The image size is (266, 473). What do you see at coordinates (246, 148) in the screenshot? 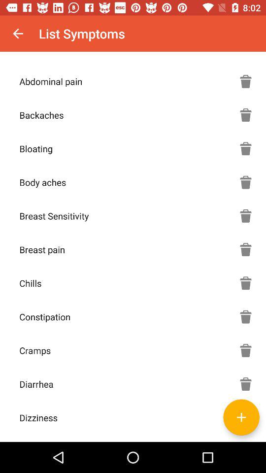
I see `mark that you 're not experiencing bloating` at bounding box center [246, 148].